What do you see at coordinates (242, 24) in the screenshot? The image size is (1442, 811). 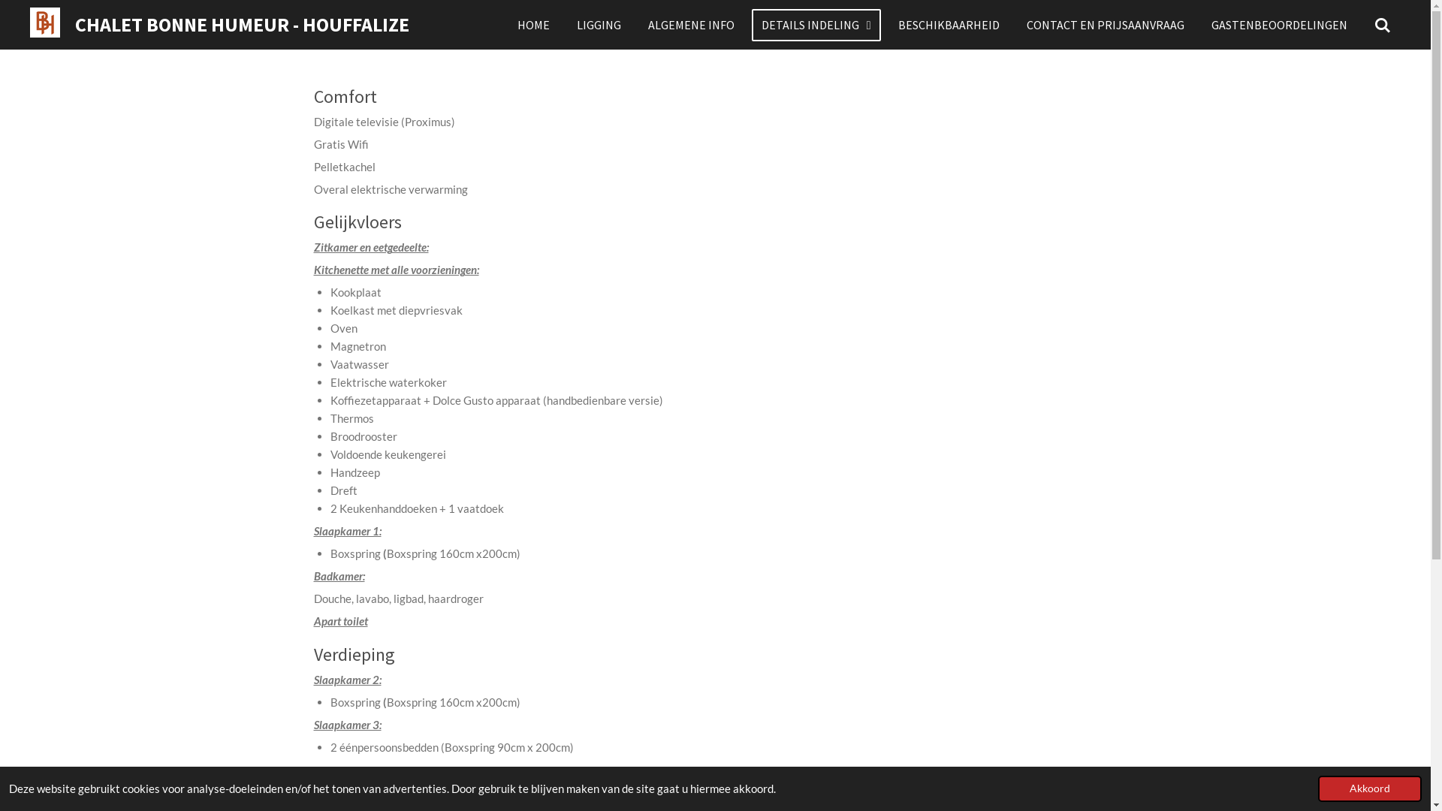 I see `CHALET BONNE HUMEUR - HOUFFALIZE` at bounding box center [242, 24].